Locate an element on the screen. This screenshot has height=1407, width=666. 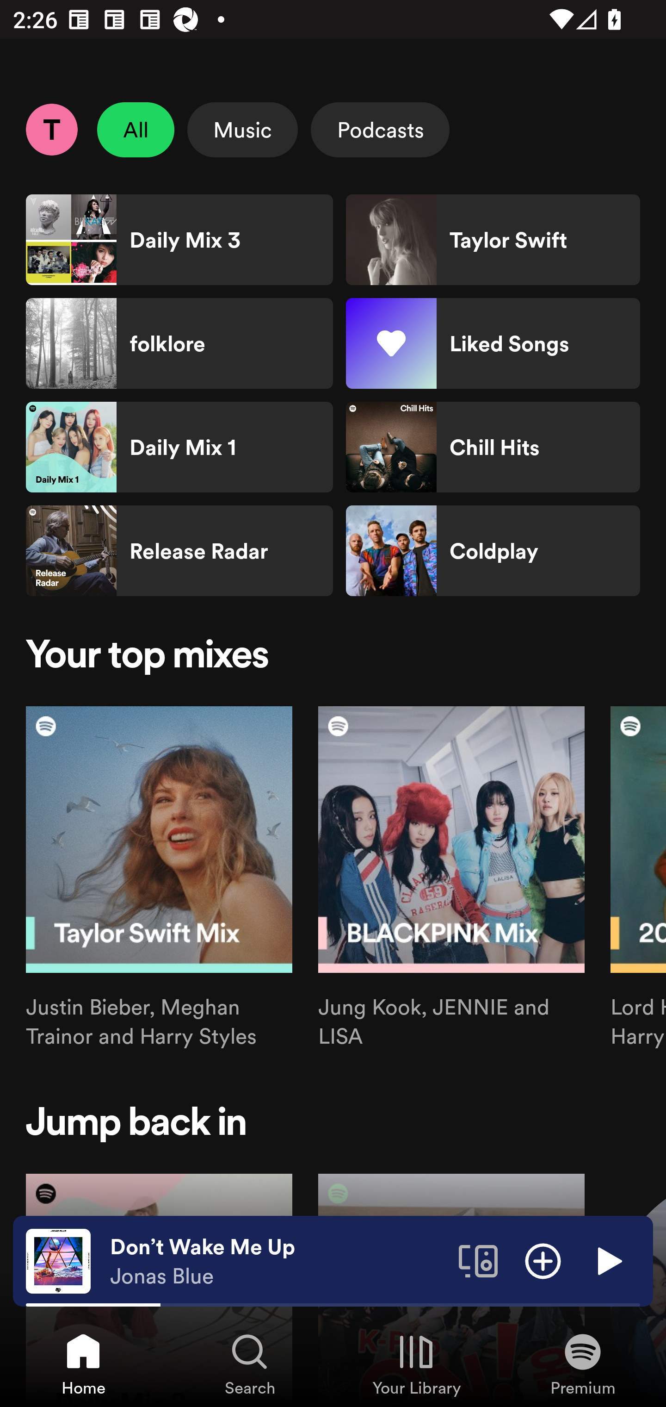
Don’t Wake Me Up Jonas Blue is located at coordinates (277, 1261).